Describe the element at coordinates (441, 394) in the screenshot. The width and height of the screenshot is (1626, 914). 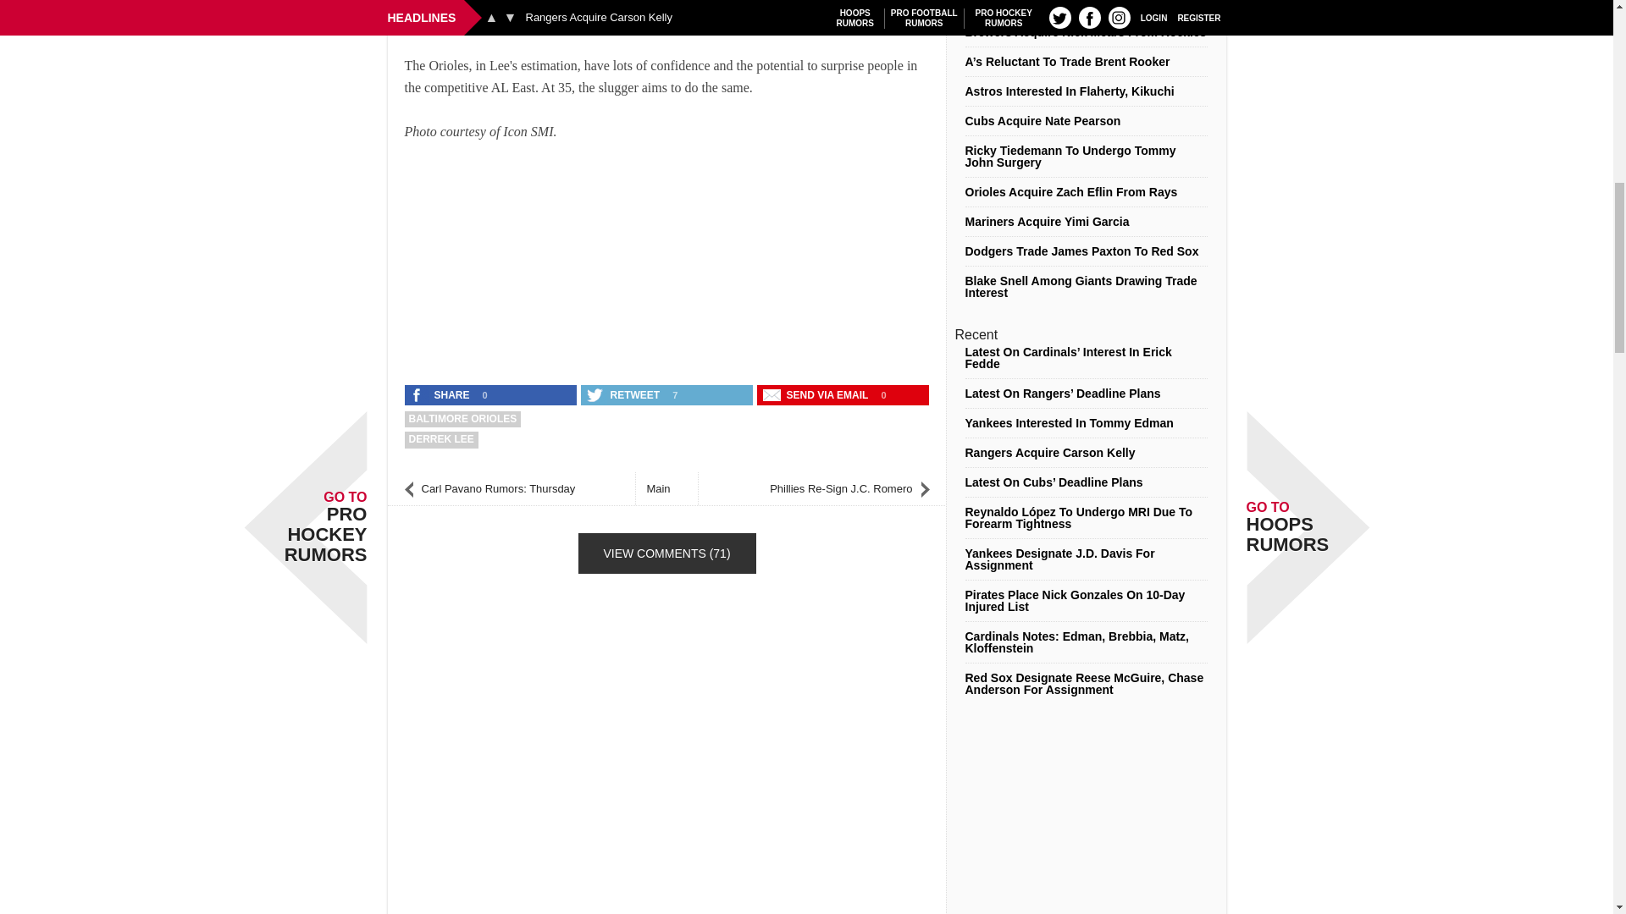
I see `Share 'Lee Looks To Prove Doubters Wrong' on Facebook` at that location.